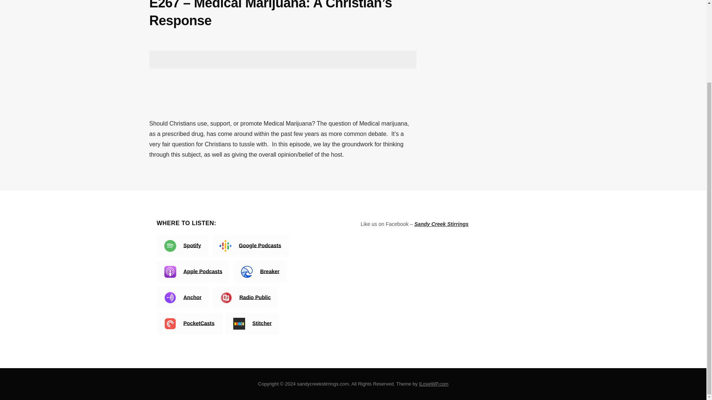 This screenshot has width=712, height=400. Describe the element at coordinates (182, 298) in the screenshot. I see `Anchor` at that location.